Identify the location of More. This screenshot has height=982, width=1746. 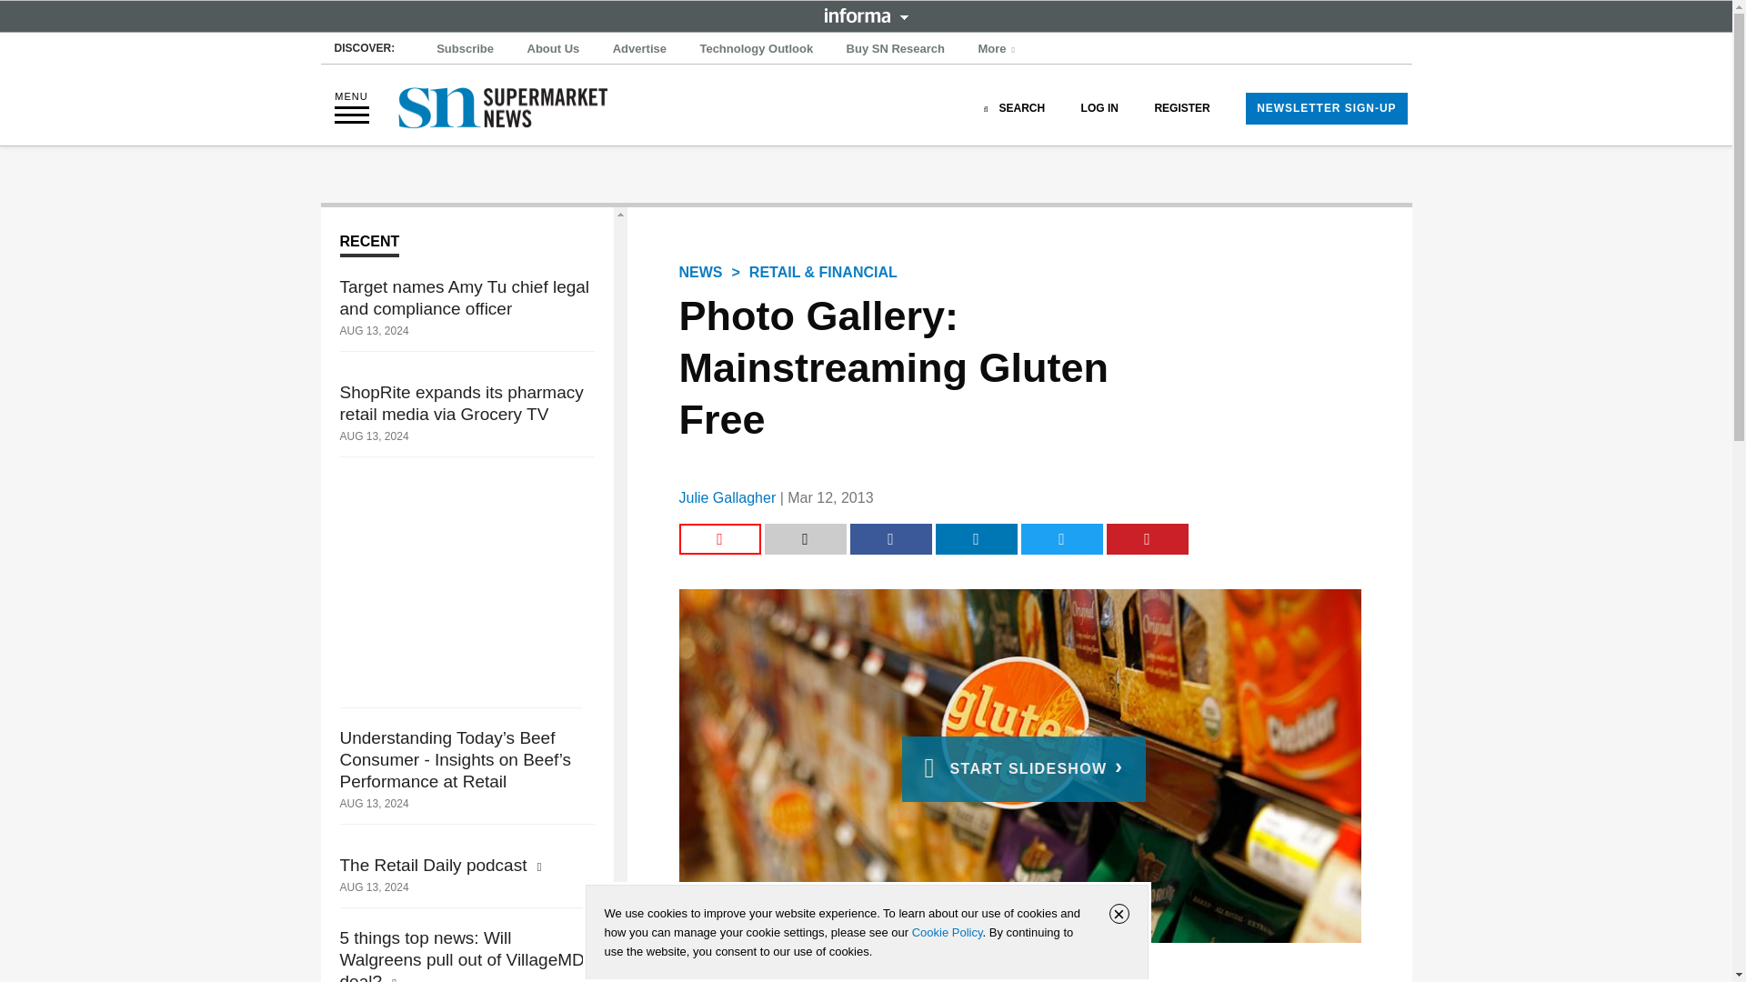
(998, 49).